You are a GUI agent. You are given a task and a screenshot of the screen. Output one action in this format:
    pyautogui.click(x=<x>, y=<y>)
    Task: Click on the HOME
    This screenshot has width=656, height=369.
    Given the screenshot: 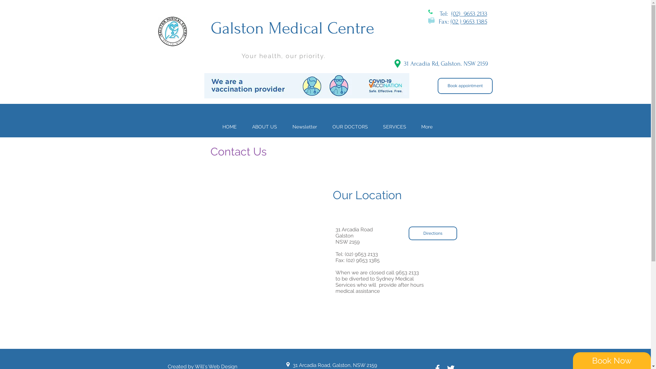 What is the action you would take?
    pyautogui.click(x=230, y=127)
    